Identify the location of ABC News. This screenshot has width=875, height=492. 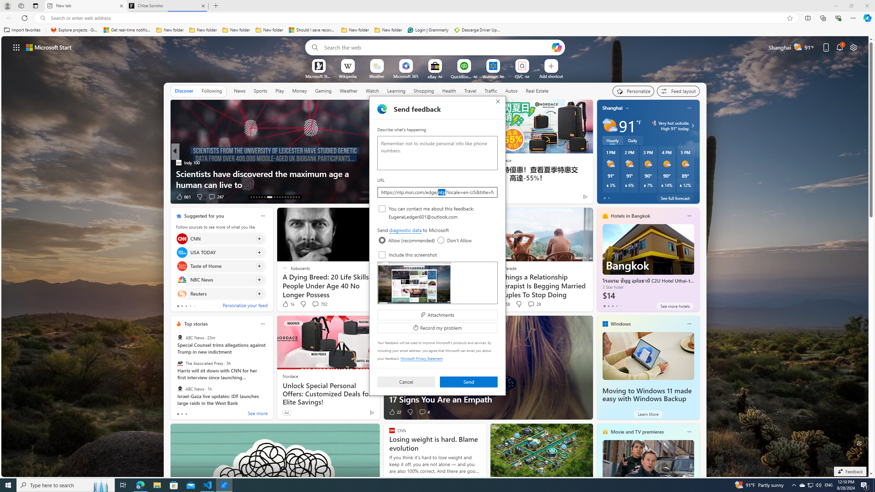
(180, 388).